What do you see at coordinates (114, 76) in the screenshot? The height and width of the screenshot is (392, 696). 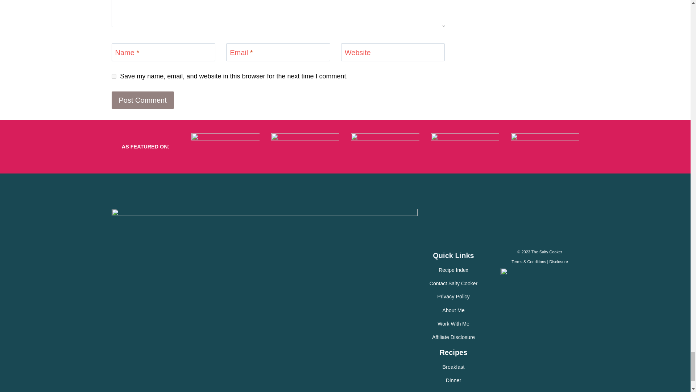 I see `yes` at bounding box center [114, 76].